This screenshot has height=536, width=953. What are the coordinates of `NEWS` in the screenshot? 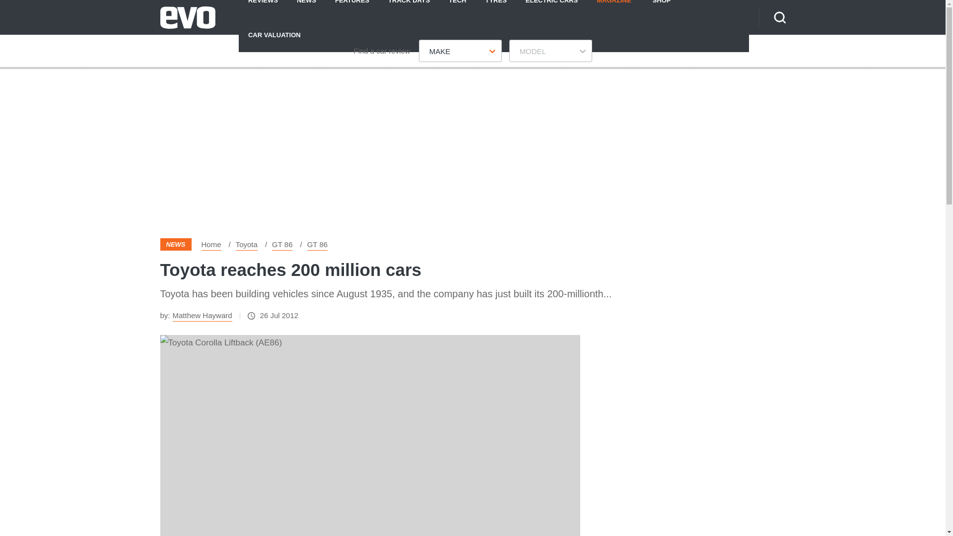 It's located at (307, 8).